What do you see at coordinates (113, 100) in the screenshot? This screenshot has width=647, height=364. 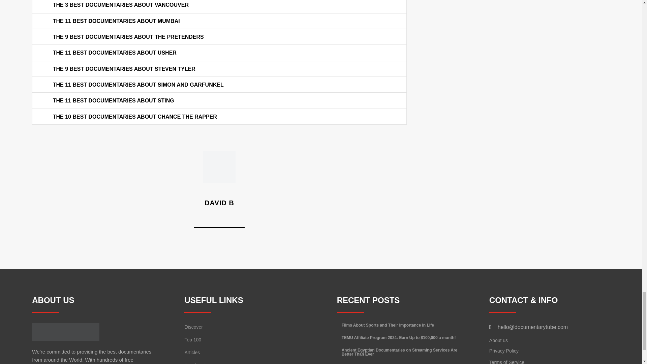 I see `THE 11 BEST DOCUMENTARIES ABOUT STING` at bounding box center [113, 100].